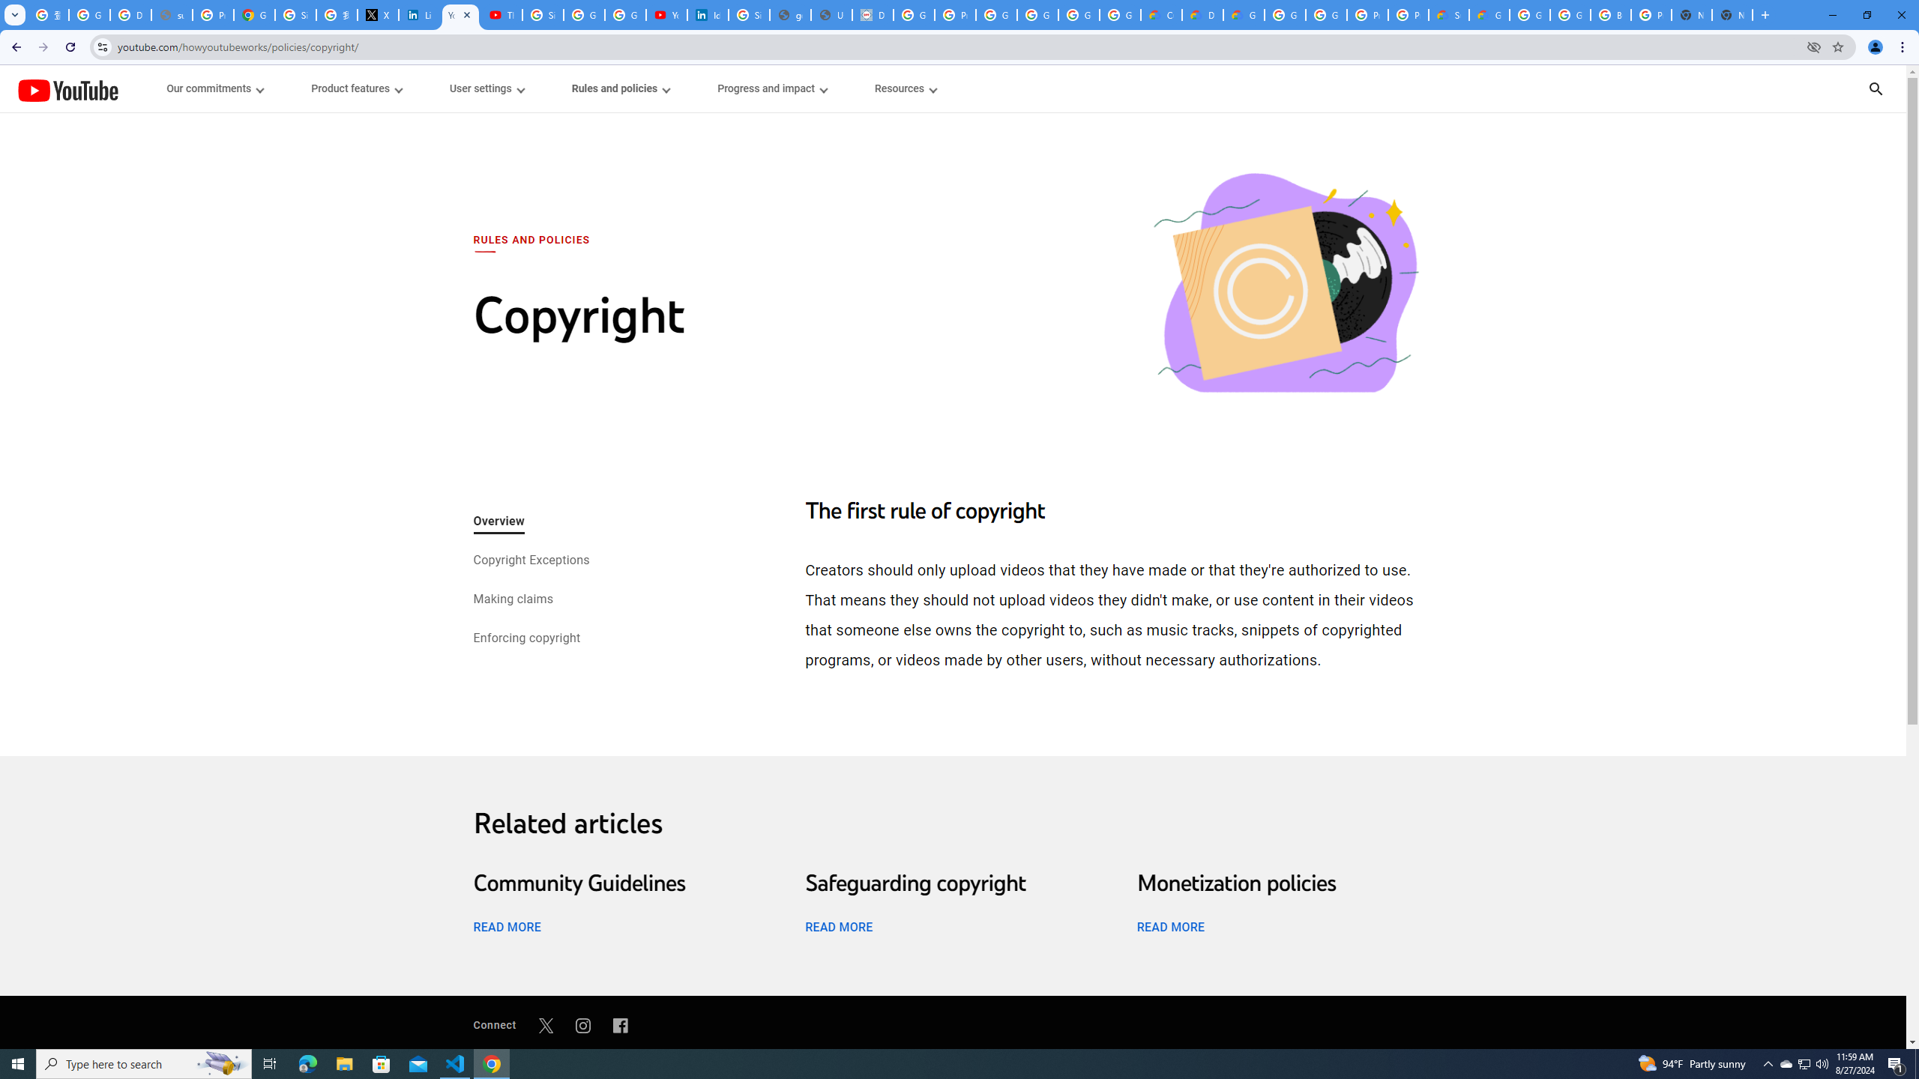  What do you see at coordinates (1285, 15) in the screenshot?
I see `Google Cloud Platform` at bounding box center [1285, 15].